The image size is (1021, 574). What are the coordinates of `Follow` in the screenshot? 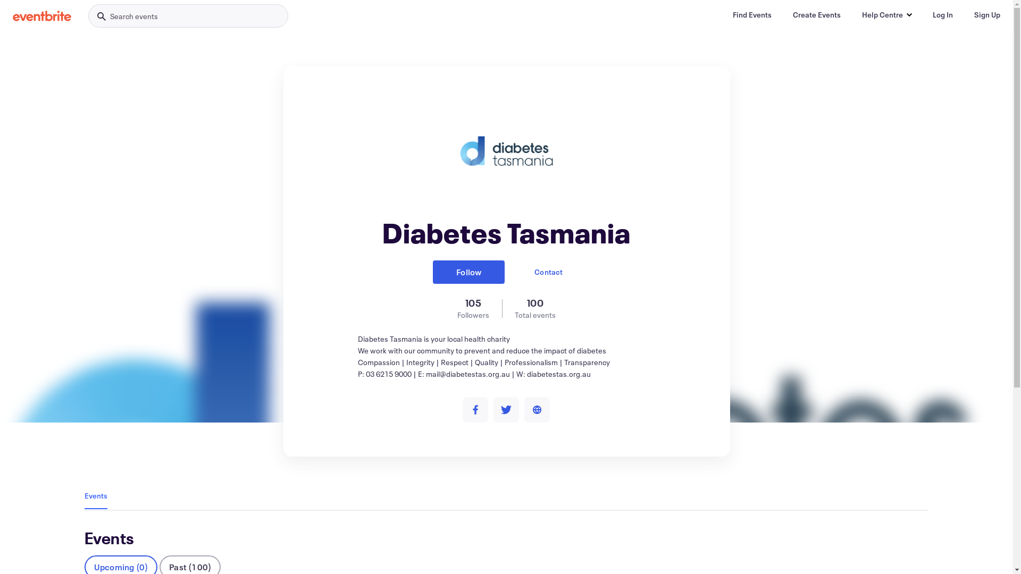 It's located at (469, 272).